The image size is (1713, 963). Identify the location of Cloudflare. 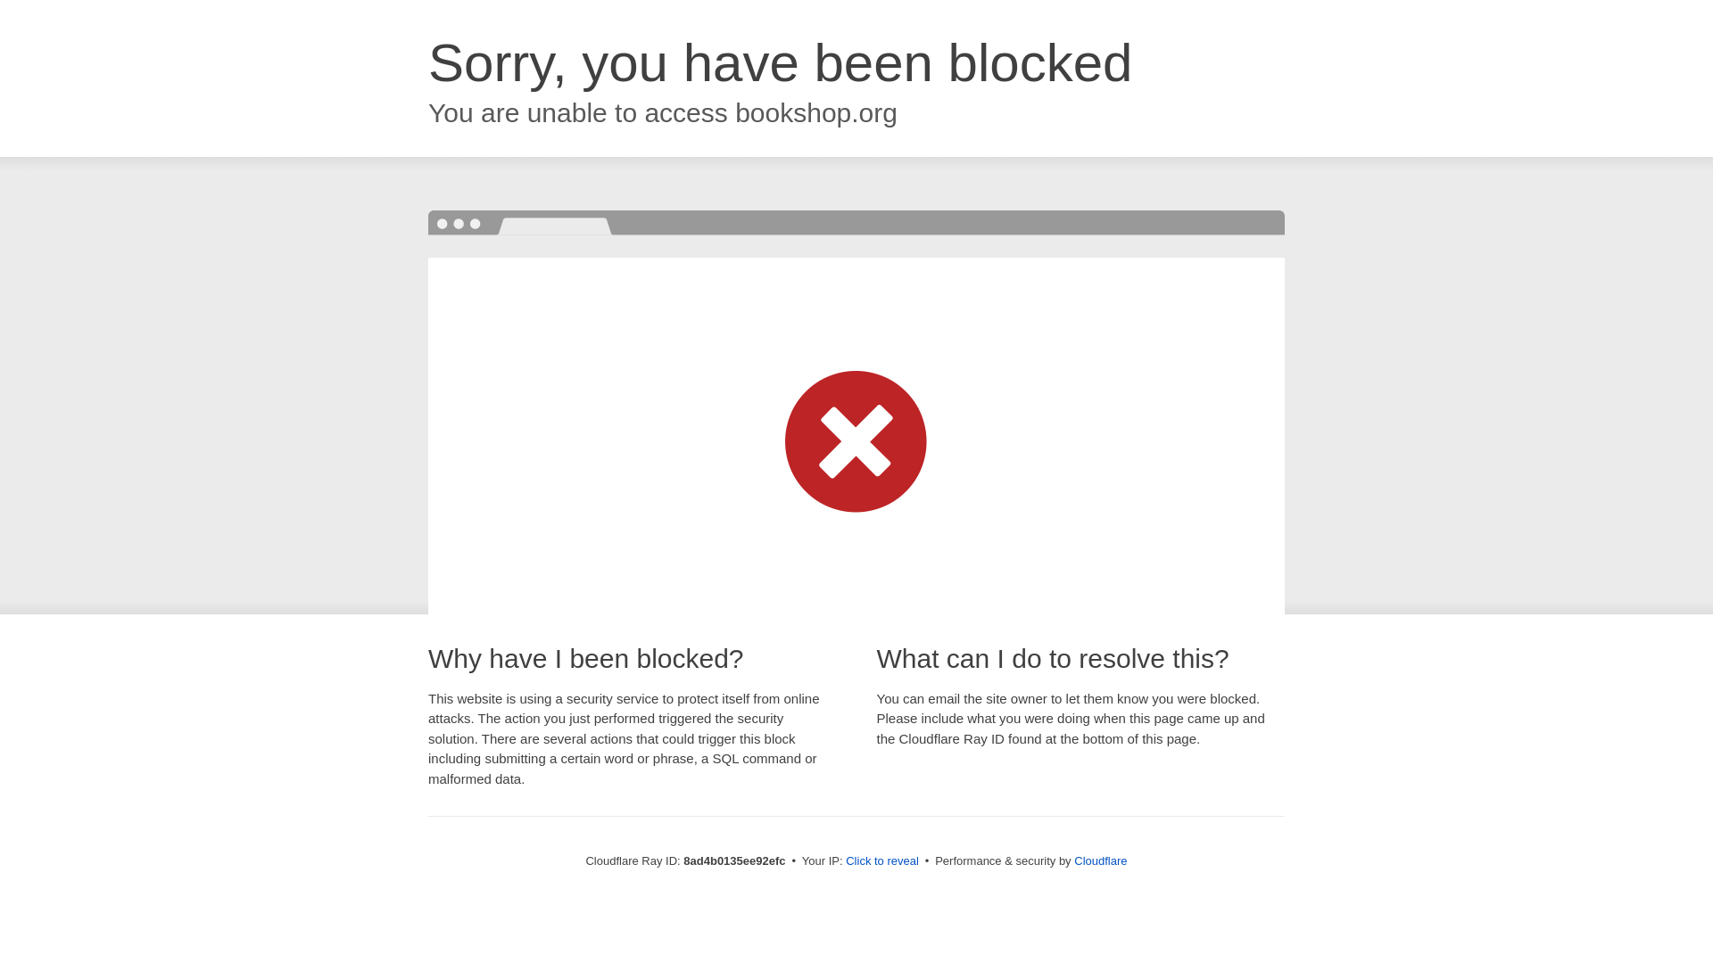
(1100, 860).